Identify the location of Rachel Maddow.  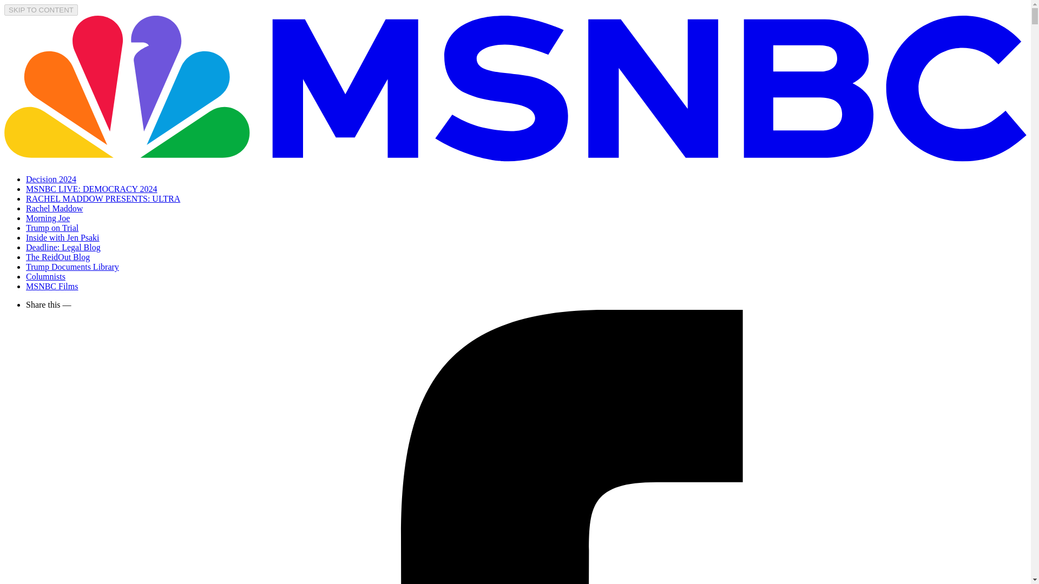
(54, 208).